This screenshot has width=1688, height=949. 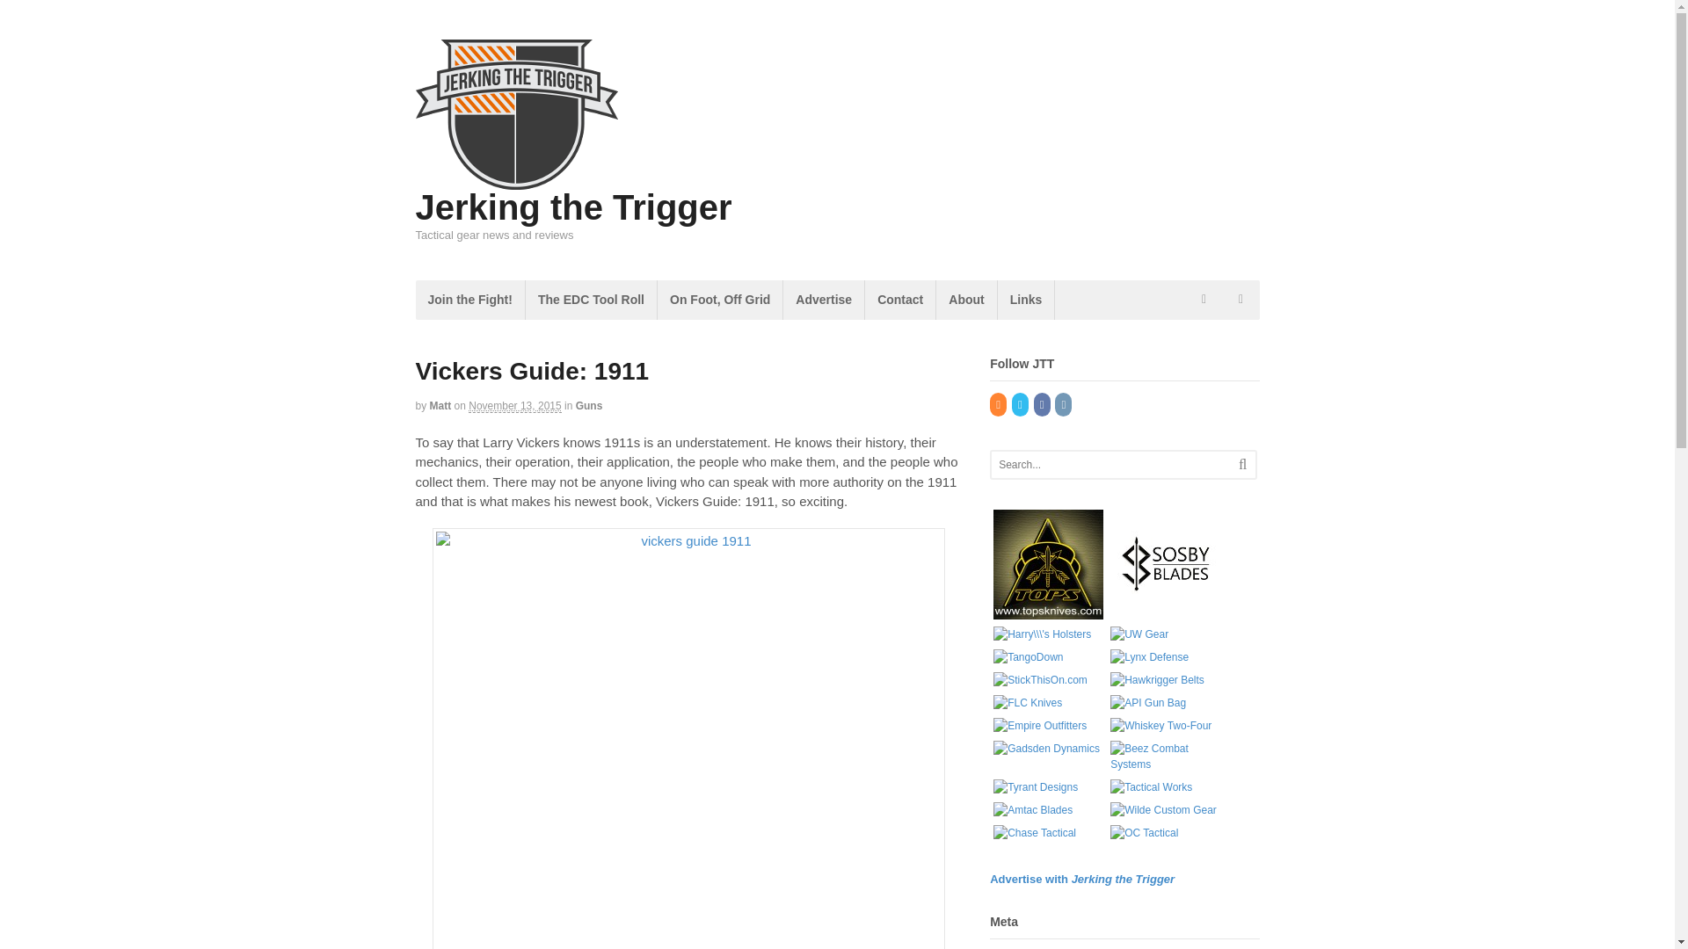 I want to click on Posts by Matt, so click(x=441, y=405).